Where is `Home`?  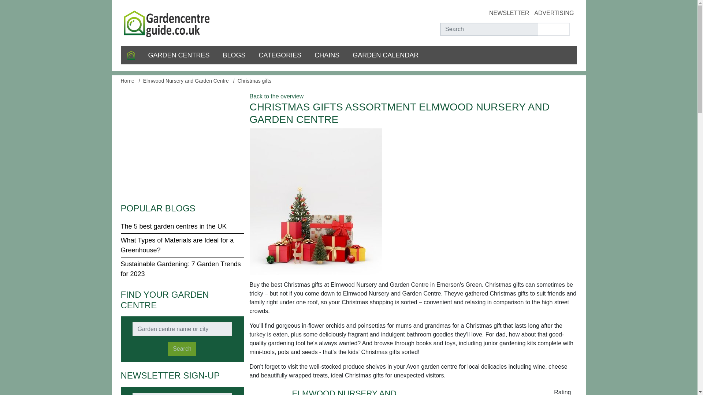 Home is located at coordinates (131, 55).